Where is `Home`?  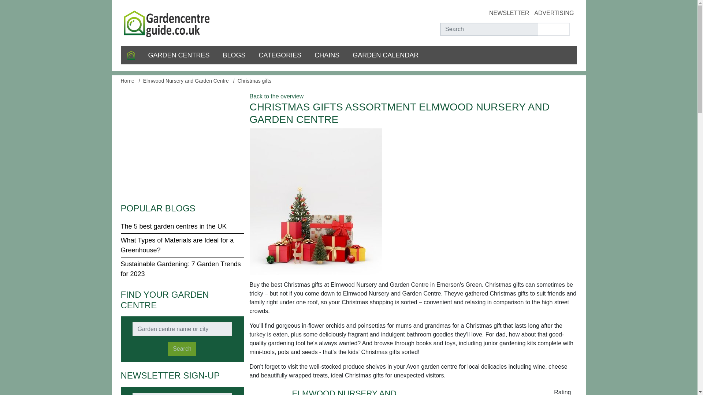 Home is located at coordinates (131, 55).